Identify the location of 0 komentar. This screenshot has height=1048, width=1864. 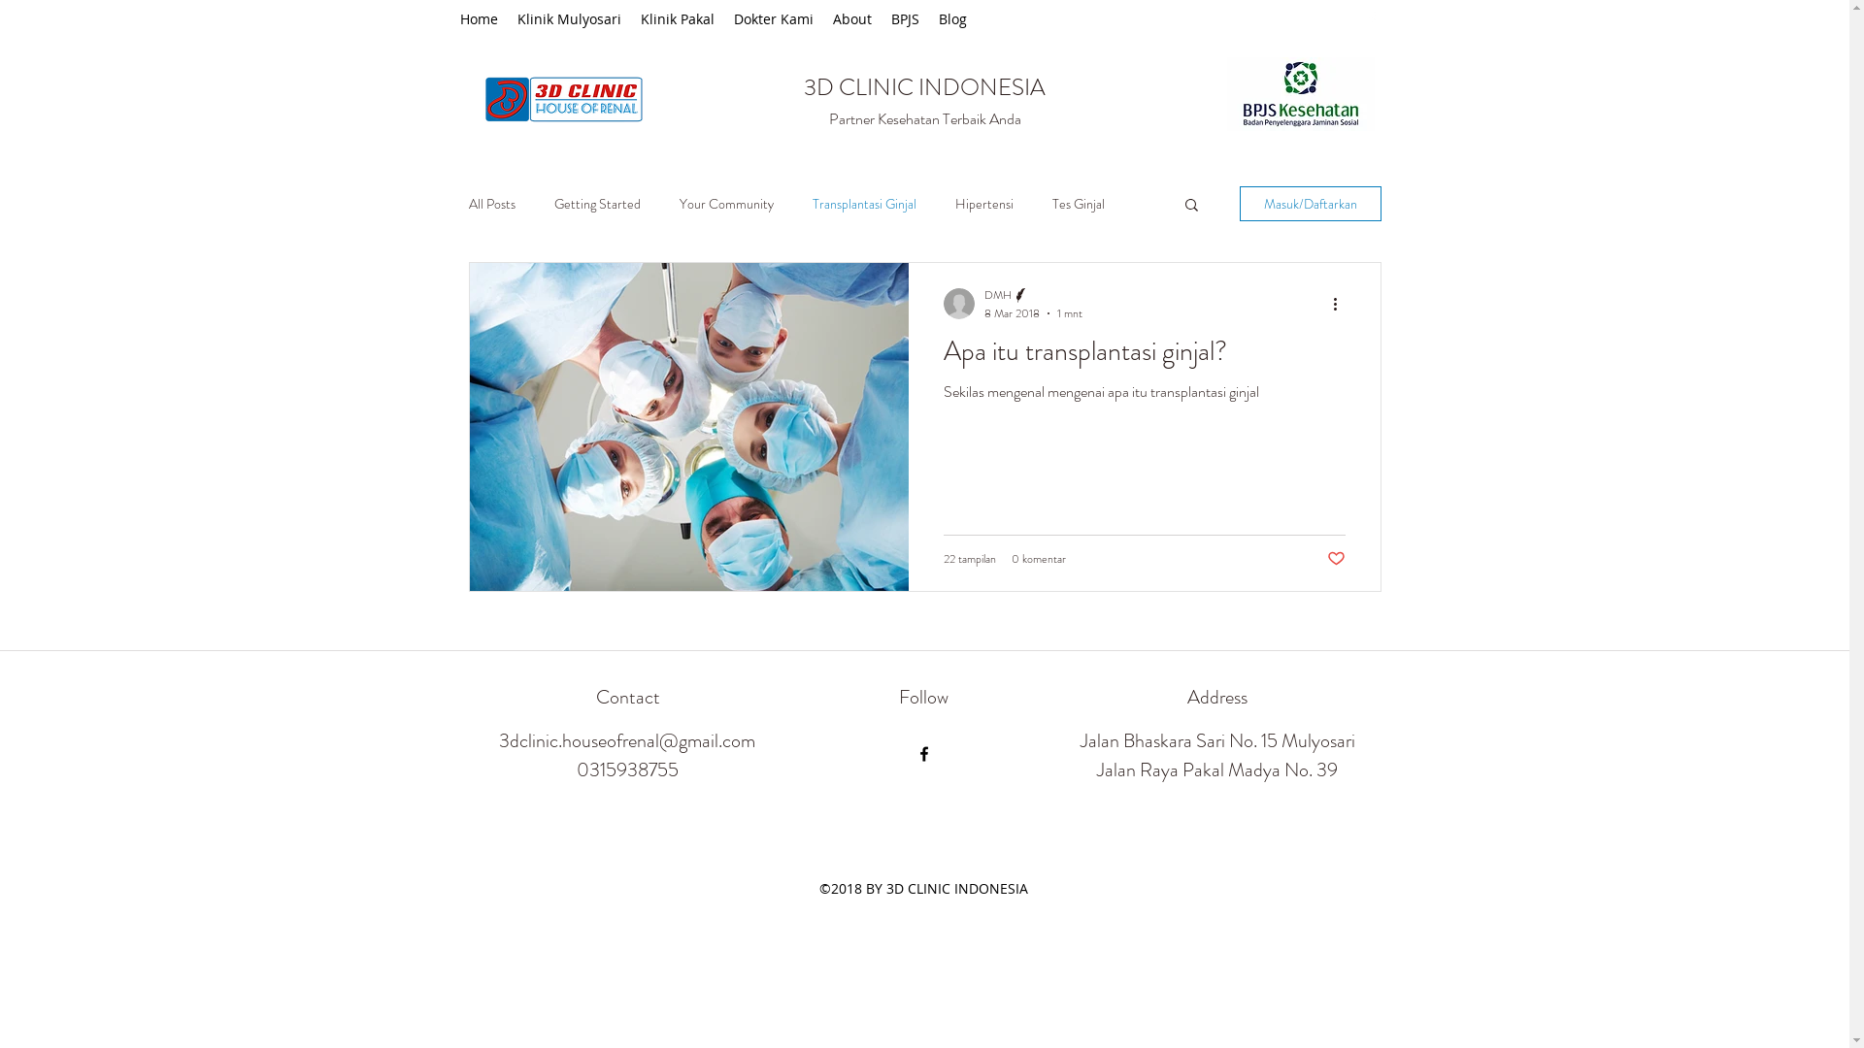
(1039, 559).